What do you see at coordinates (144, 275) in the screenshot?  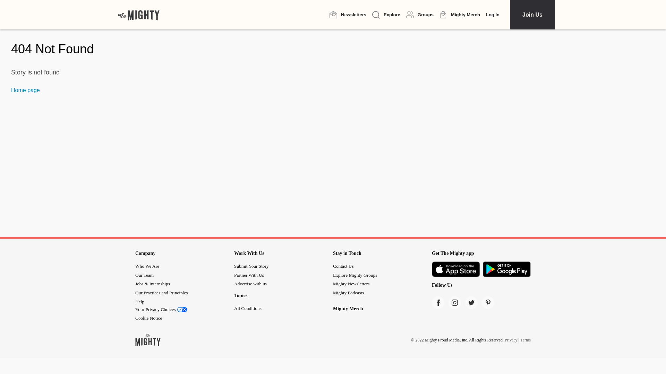 I see `Our Team` at bounding box center [144, 275].